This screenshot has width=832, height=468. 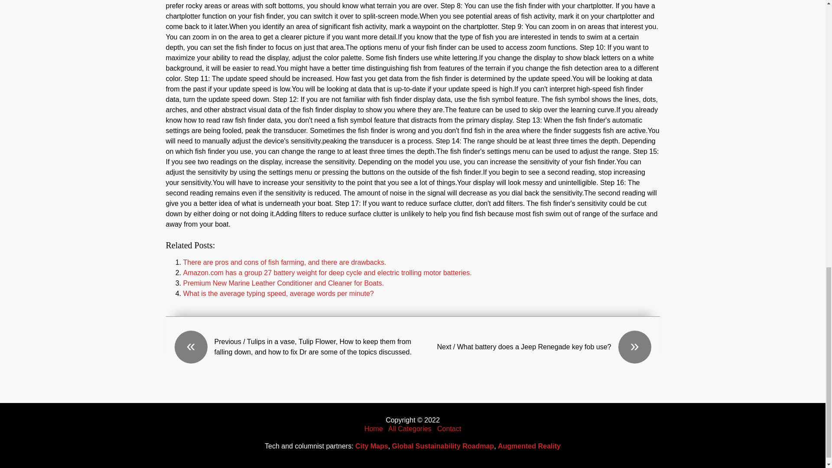 What do you see at coordinates (374, 428) in the screenshot?
I see `Parkers Legacy` at bounding box center [374, 428].